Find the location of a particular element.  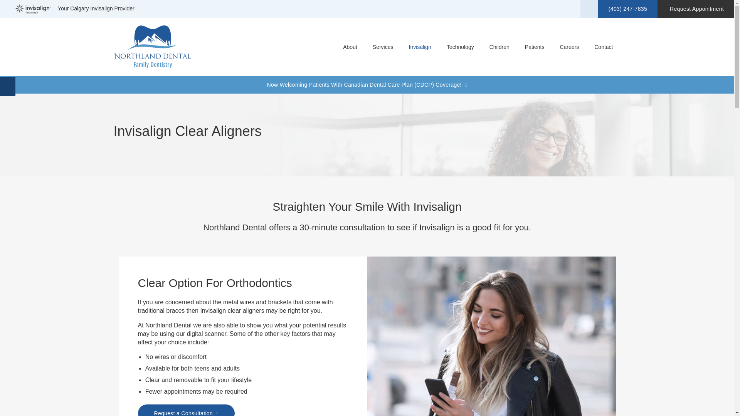

Your Calgary Invisalign Provider is located at coordinates (75, 8).